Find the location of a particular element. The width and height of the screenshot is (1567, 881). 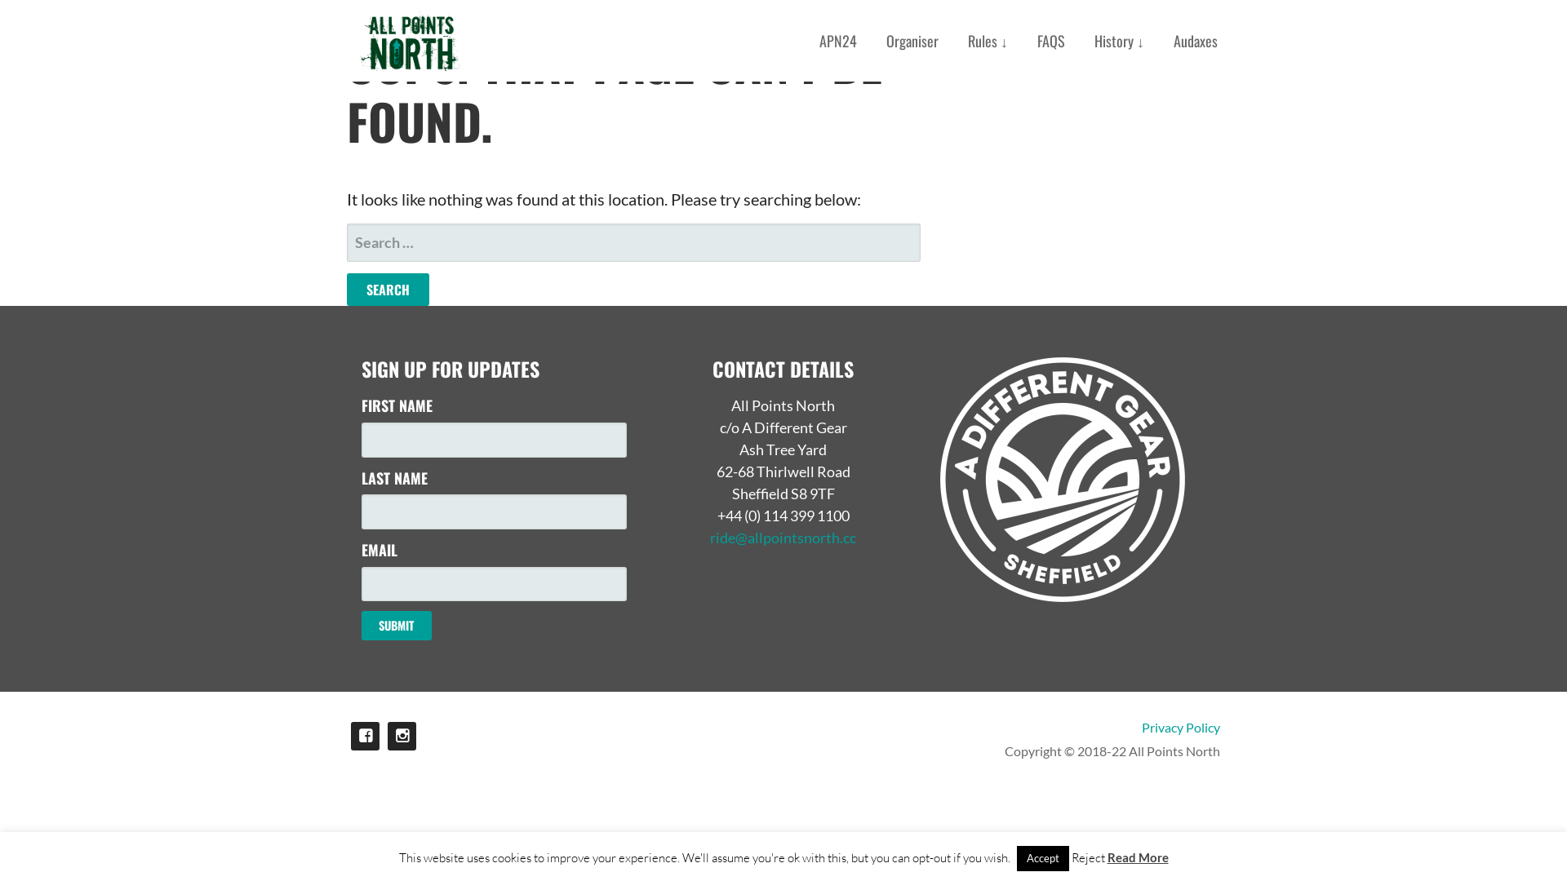

FAQS is located at coordinates (1051, 41).